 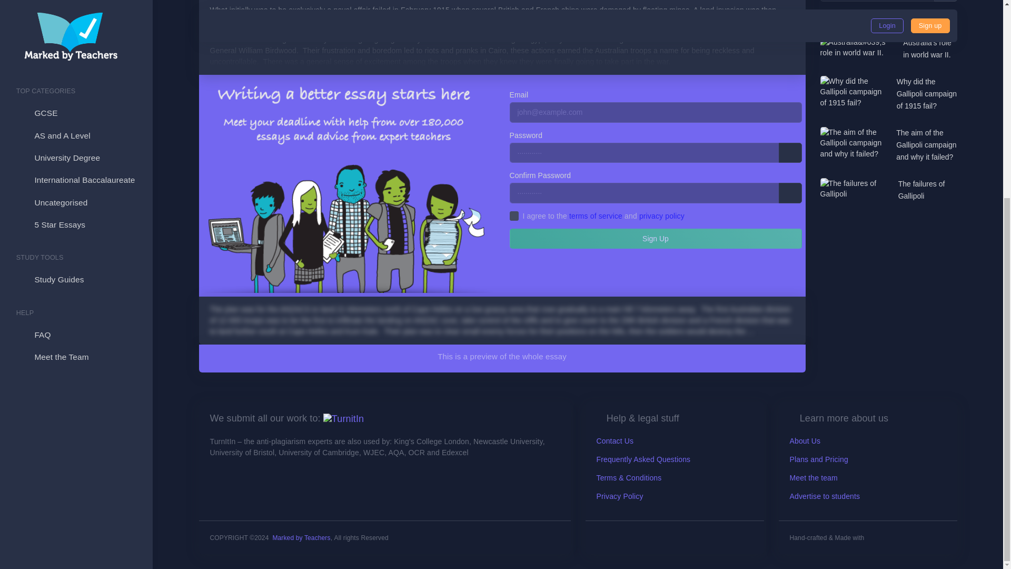 I want to click on Privacy Policy, so click(x=661, y=215).